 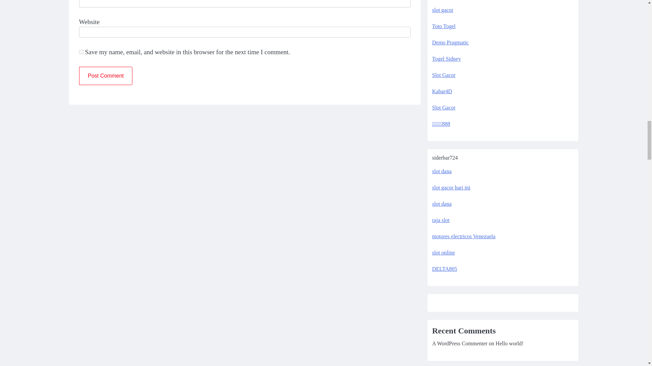 I want to click on yes, so click(x=81, y=52).